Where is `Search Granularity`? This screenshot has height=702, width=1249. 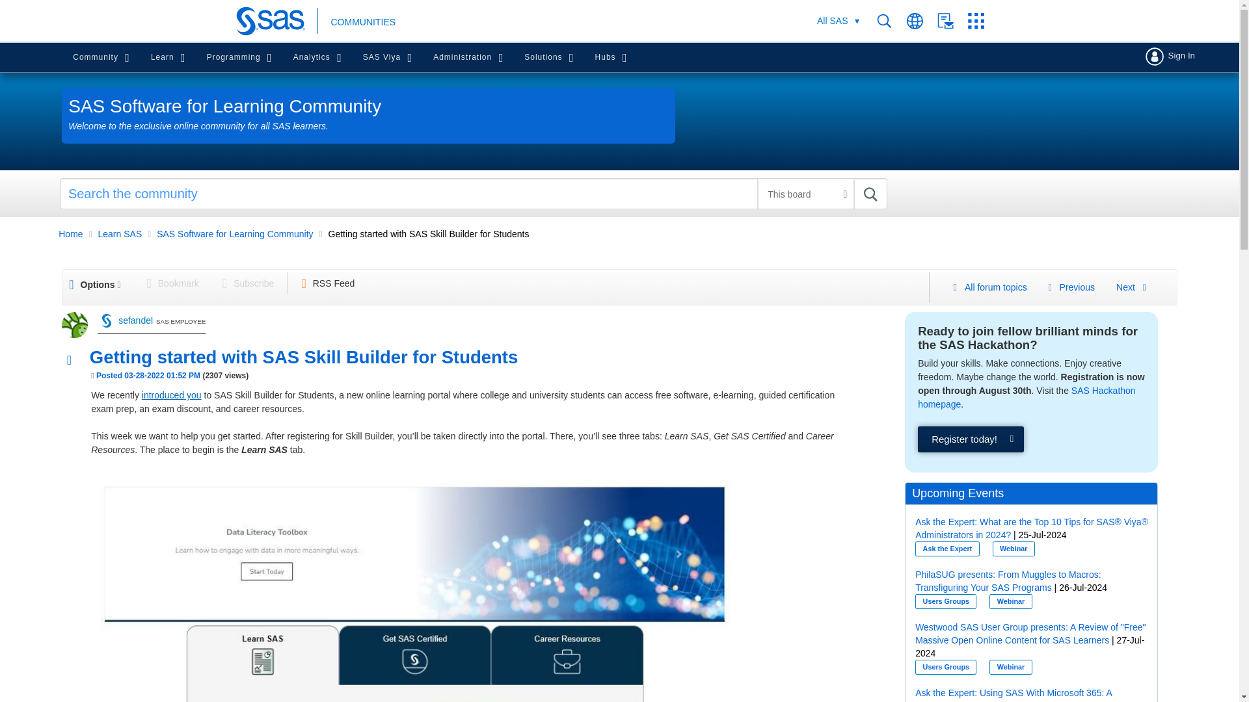 Search Granularity is located at coordinates (805, 194).